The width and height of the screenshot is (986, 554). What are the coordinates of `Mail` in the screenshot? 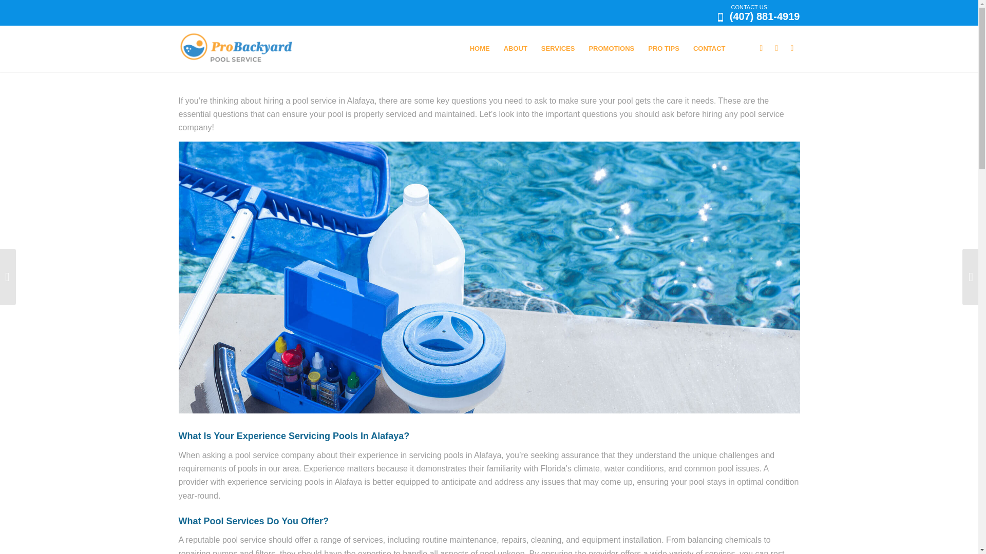 It's located at (792, 47).